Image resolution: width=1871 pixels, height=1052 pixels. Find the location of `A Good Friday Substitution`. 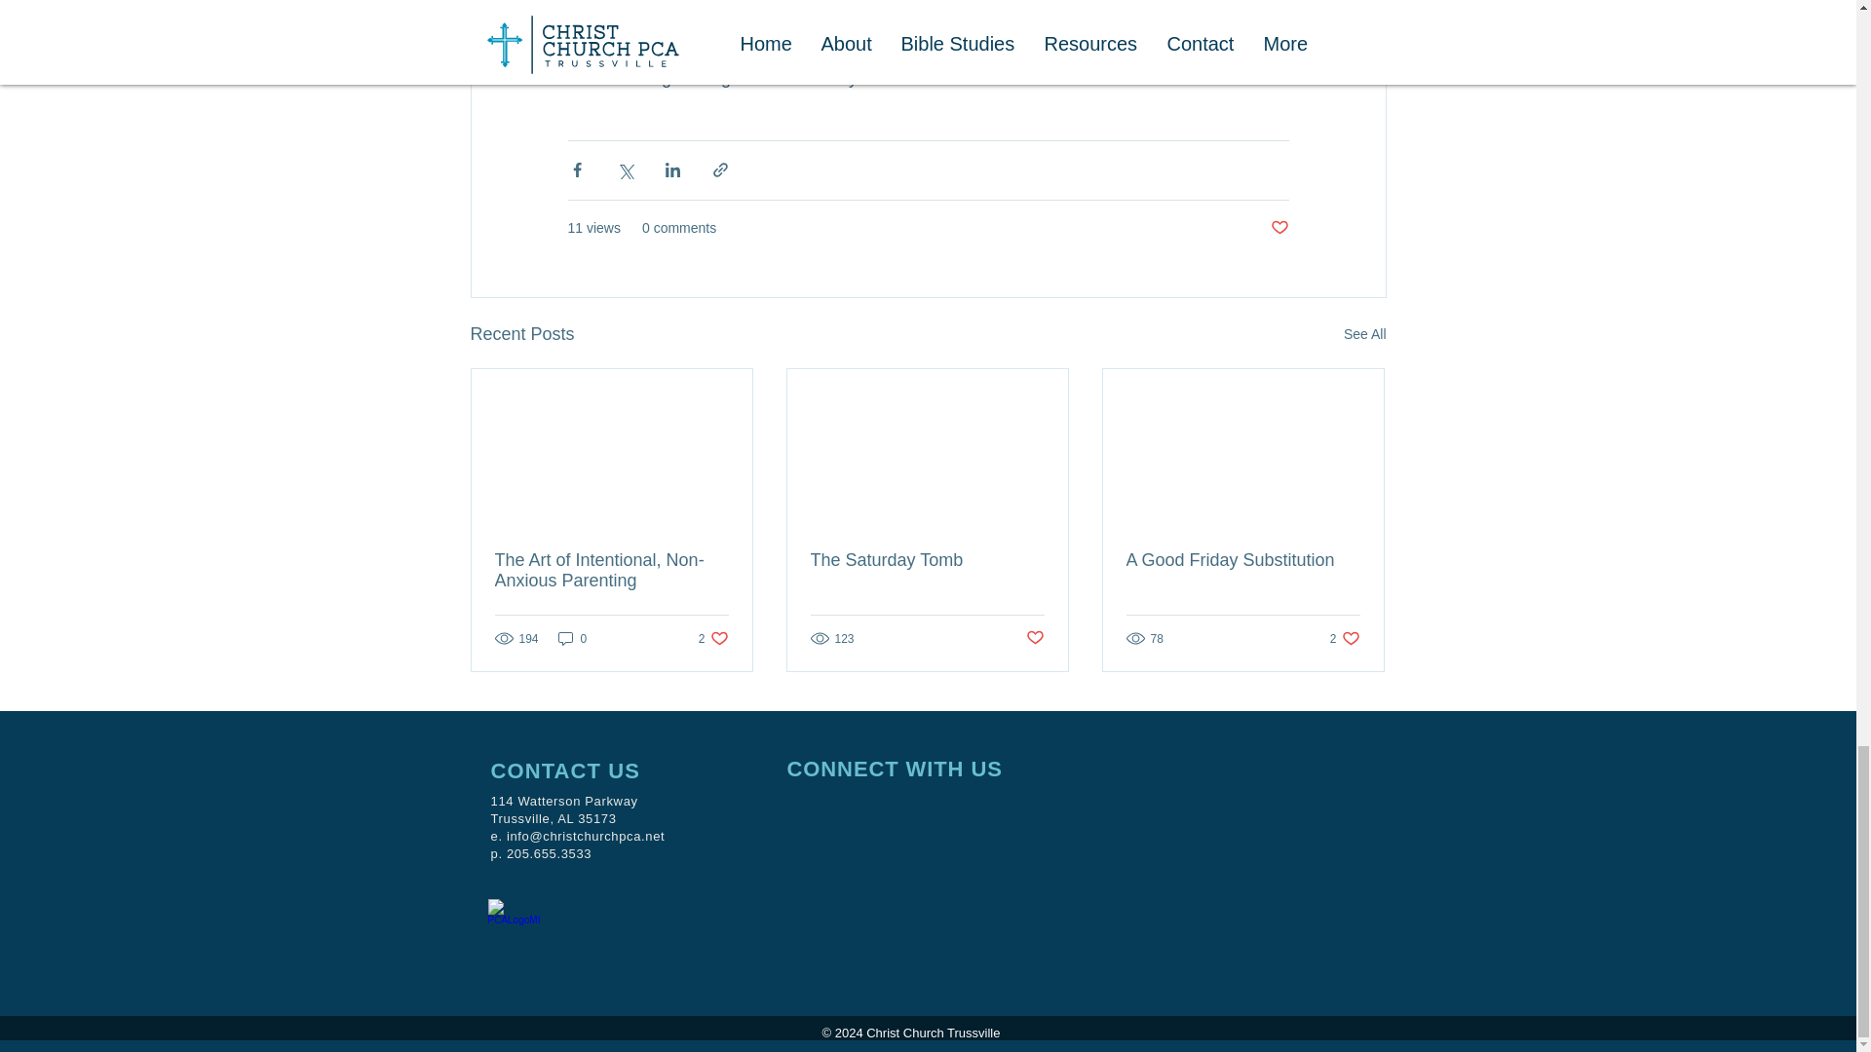

A Good Friday Substitution is located at coordinates (1279, 227).